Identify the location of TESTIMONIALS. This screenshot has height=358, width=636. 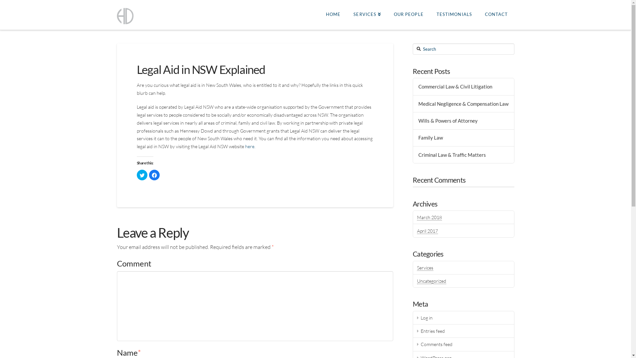
(454, 15).